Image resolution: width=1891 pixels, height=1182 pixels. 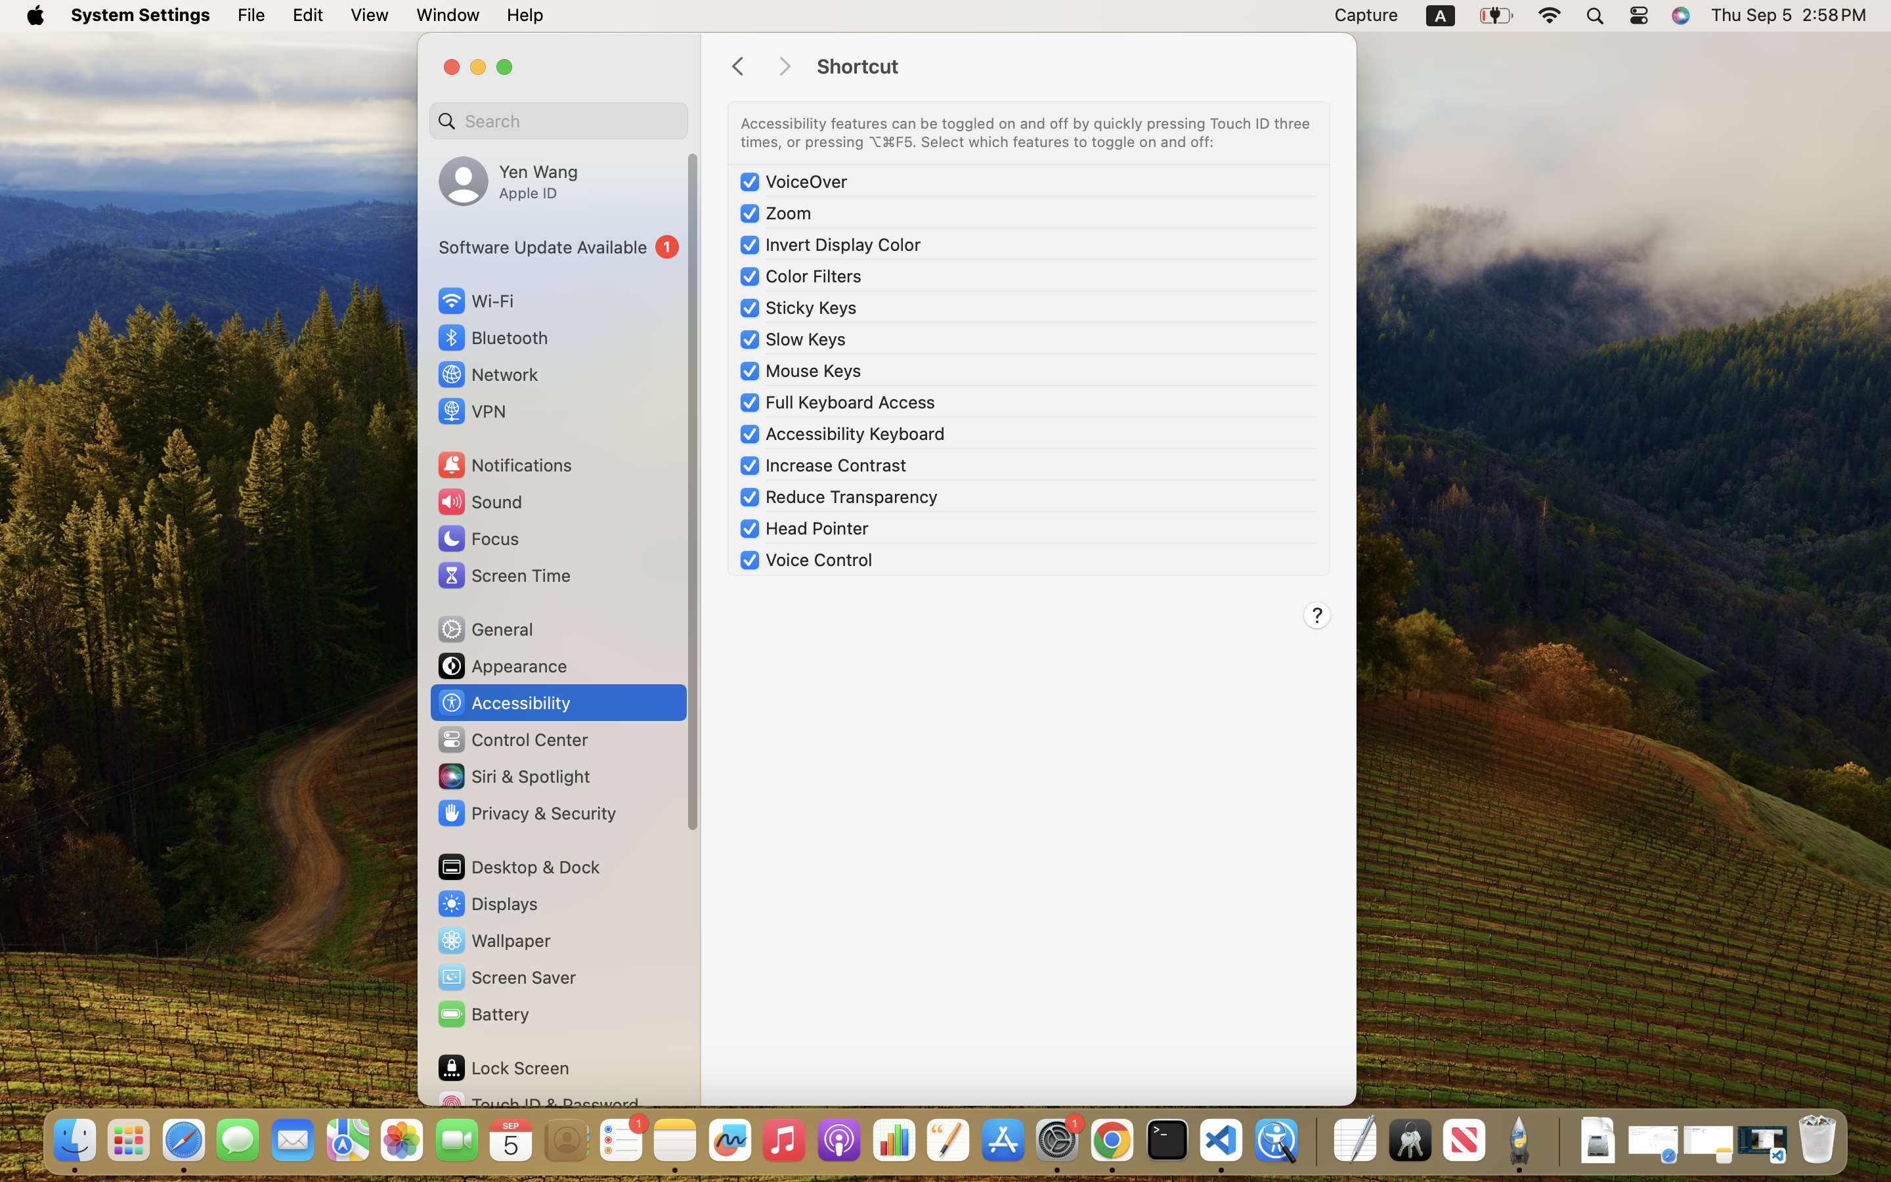 I want to click on Wi‑Fi, so click(x=474, y=301).